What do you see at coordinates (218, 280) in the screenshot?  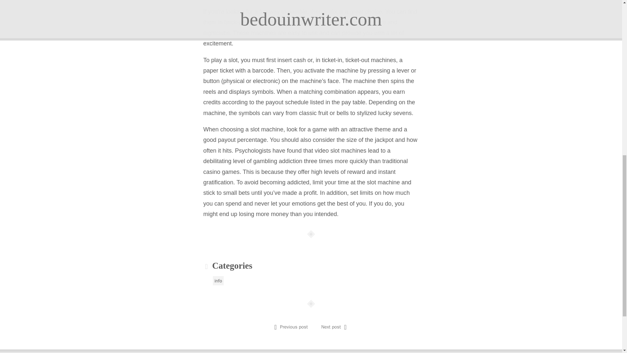 I see `info` at bounding box center [218, 280].